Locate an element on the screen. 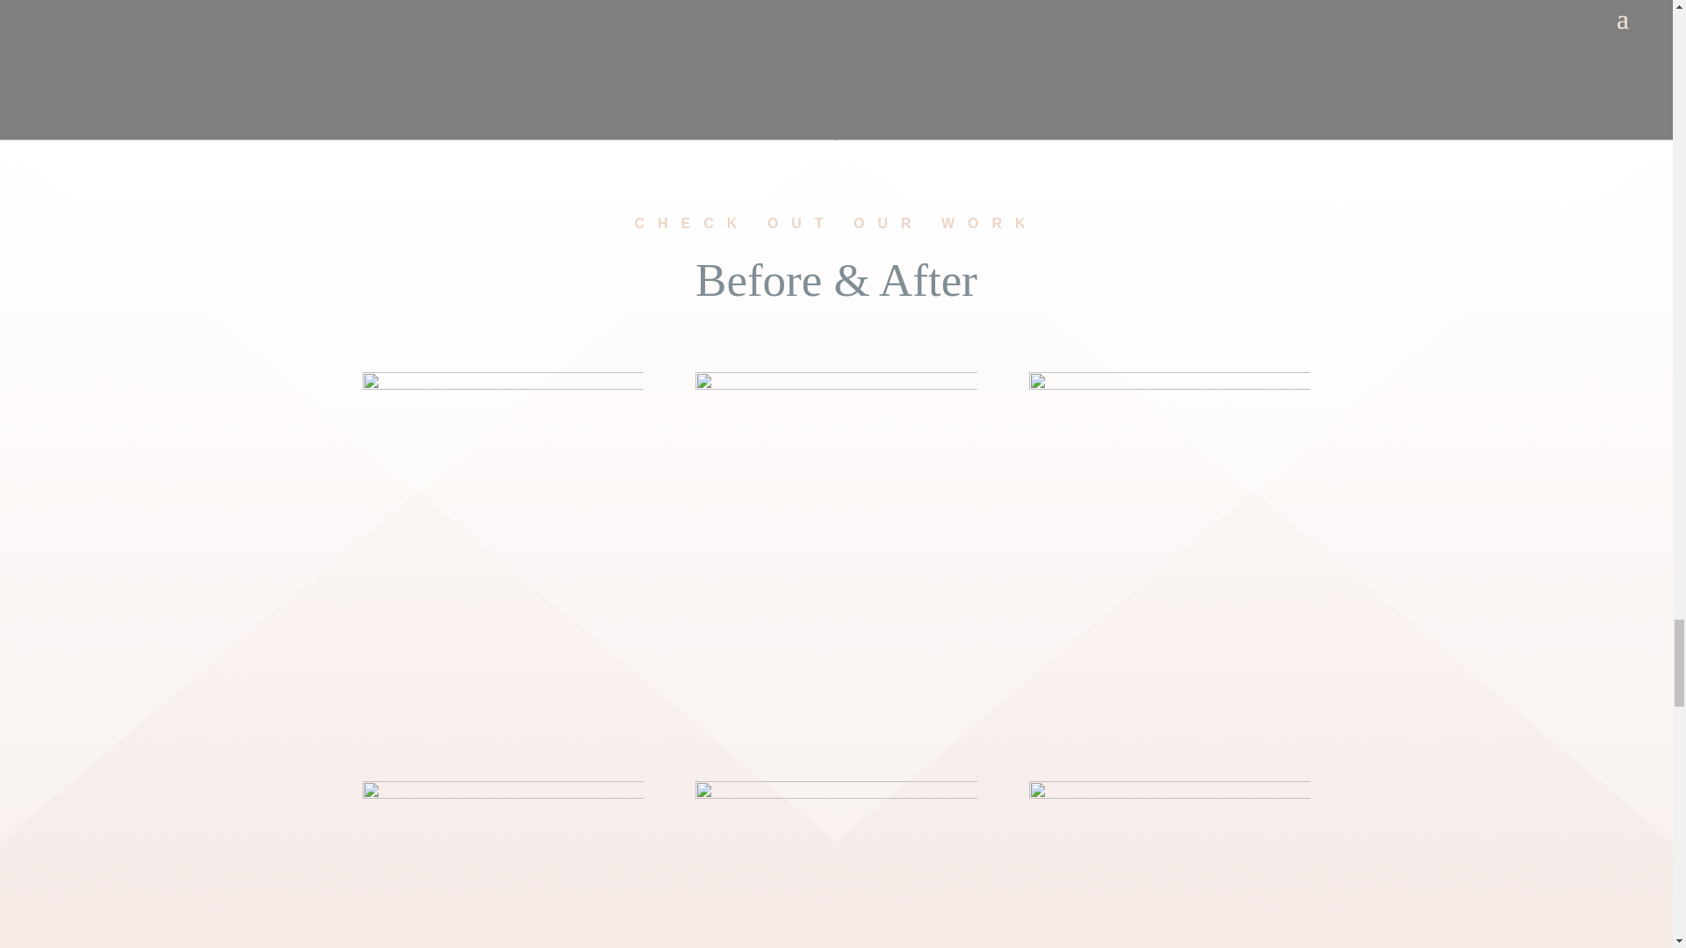  5 is located at coordinates (1169, 553).